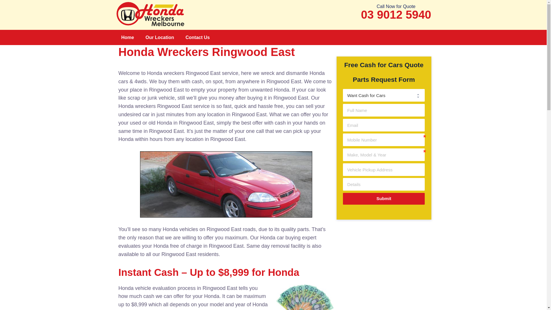 The height and width of the screenshot is (310, 551). I want to click on 03 9012 5940, so click(396, 14).